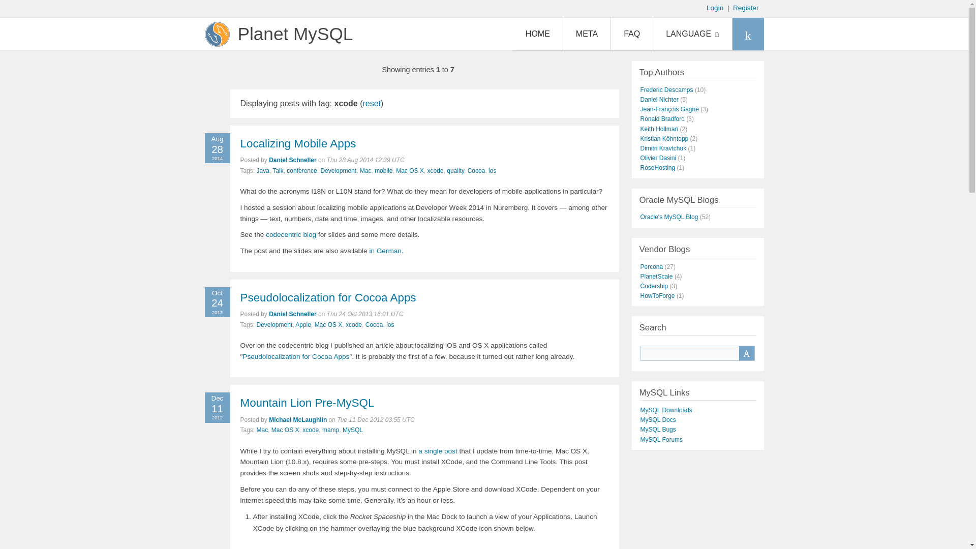  I want to click on Mac OS X, so click(328, 324).